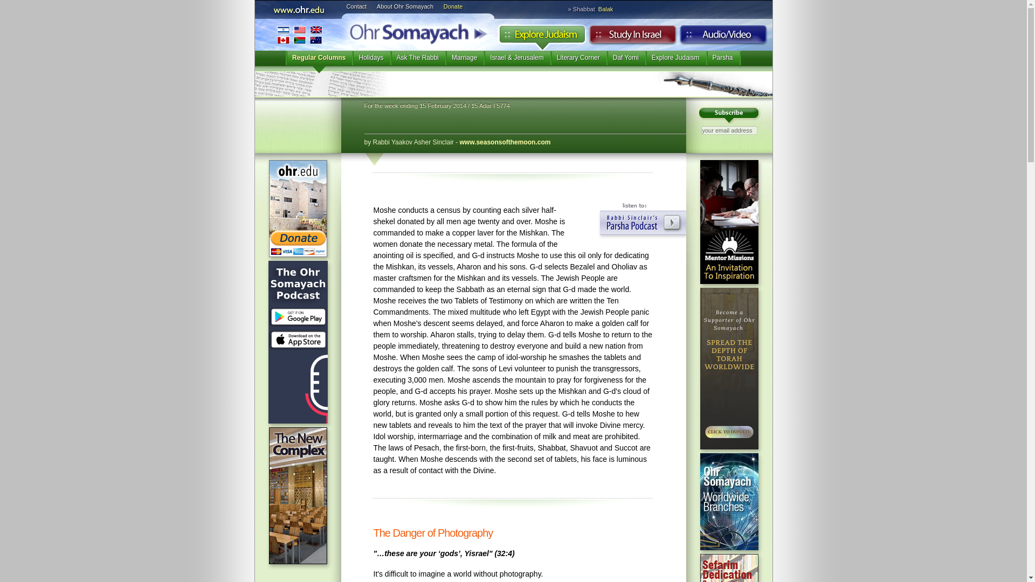  Describe the element at coordinates (722, 61) in the screenshot. I see `Parsha` at that location.